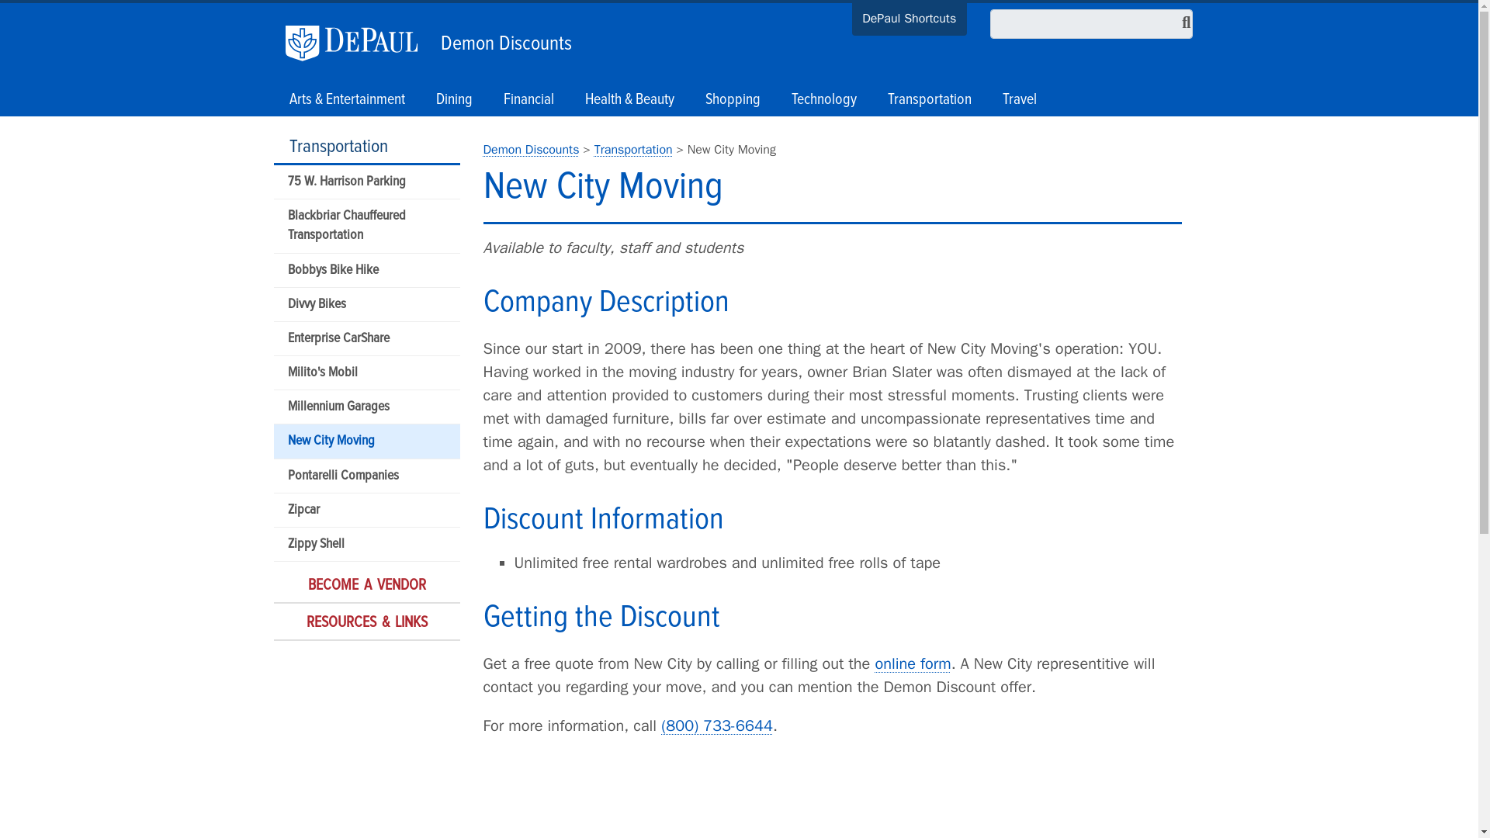  I want to click on DePaul Shortcuts, so click(910, 20).